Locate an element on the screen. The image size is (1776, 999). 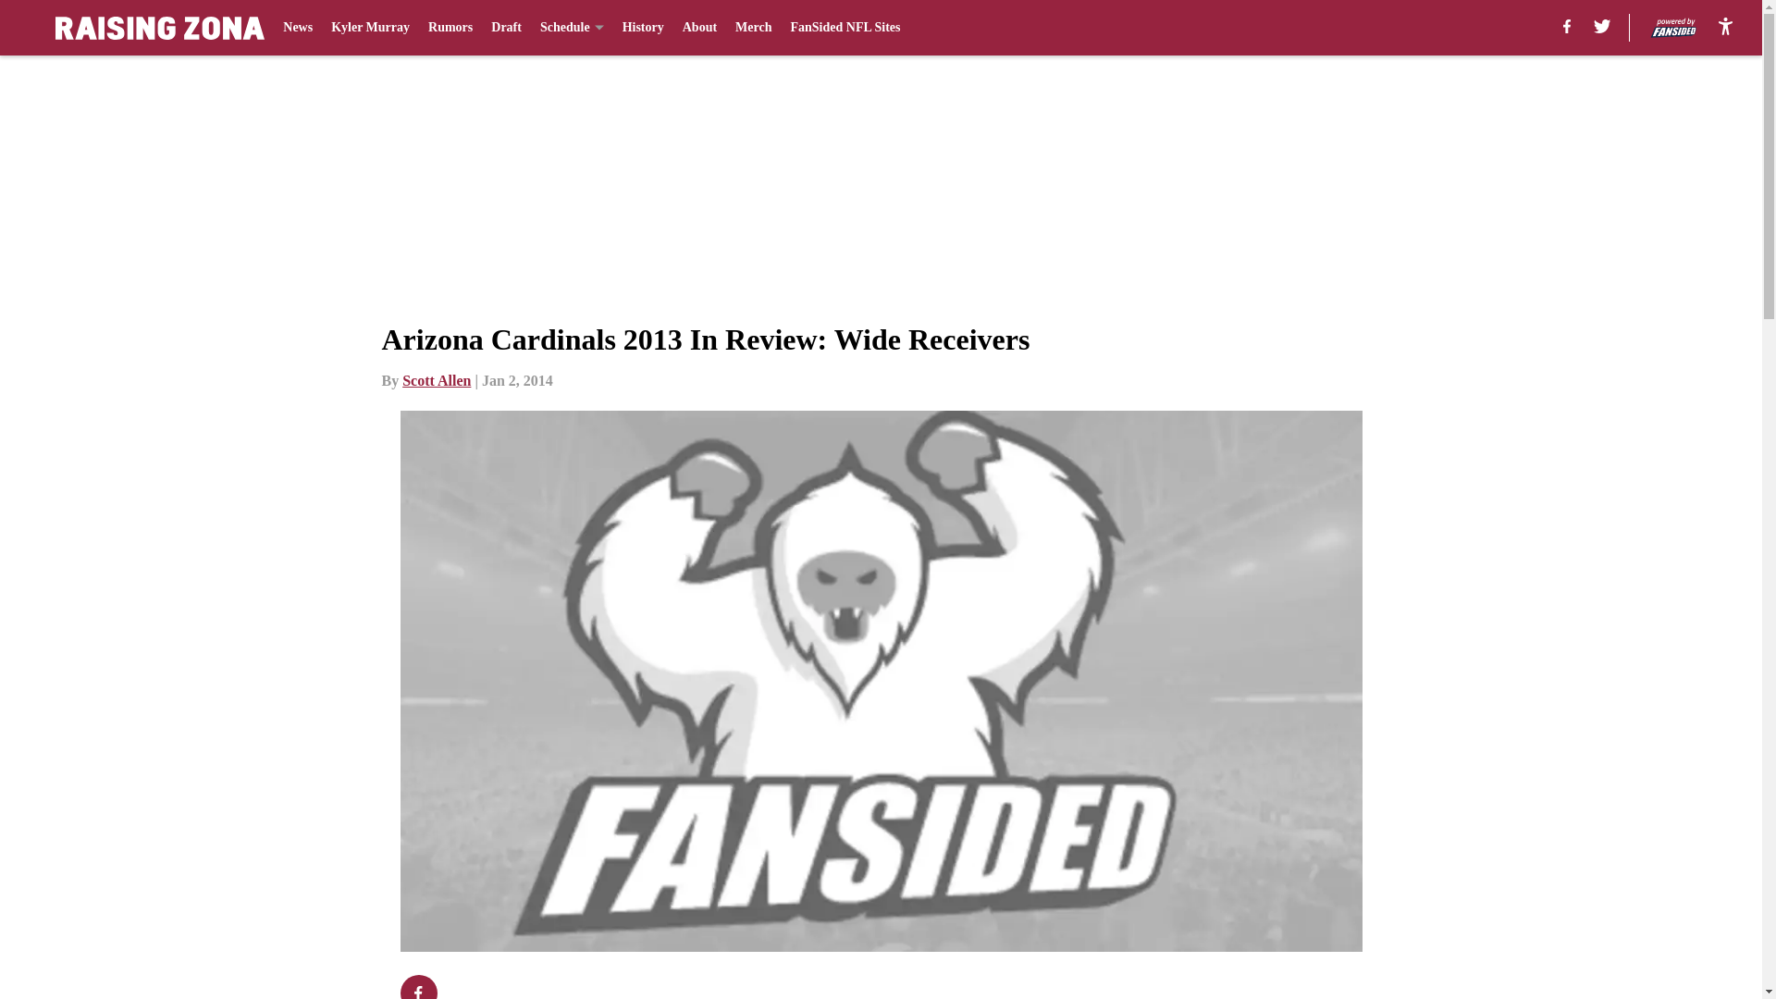
History is located at coordinates (644, 28).